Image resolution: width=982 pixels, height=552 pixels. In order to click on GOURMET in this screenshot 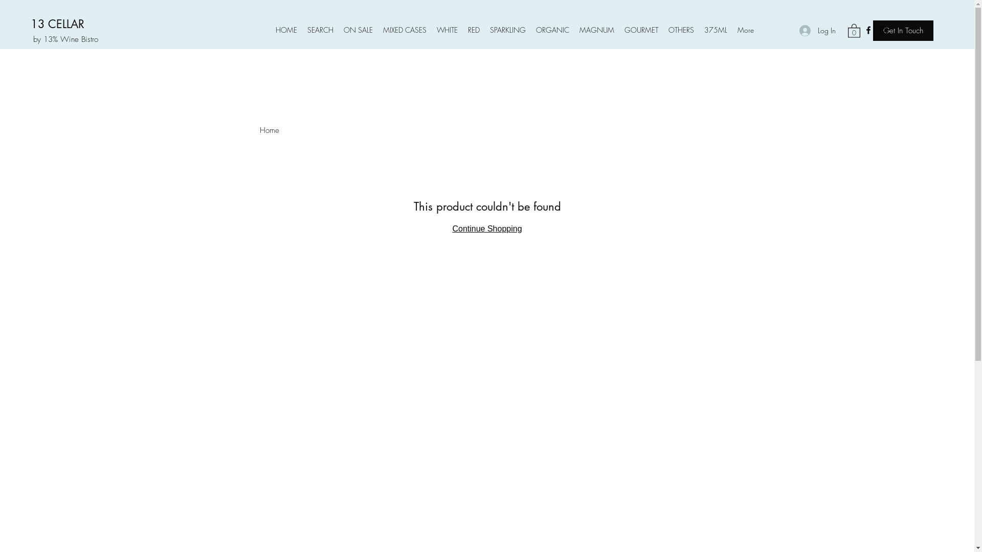, I will do `click(641, 30)`.